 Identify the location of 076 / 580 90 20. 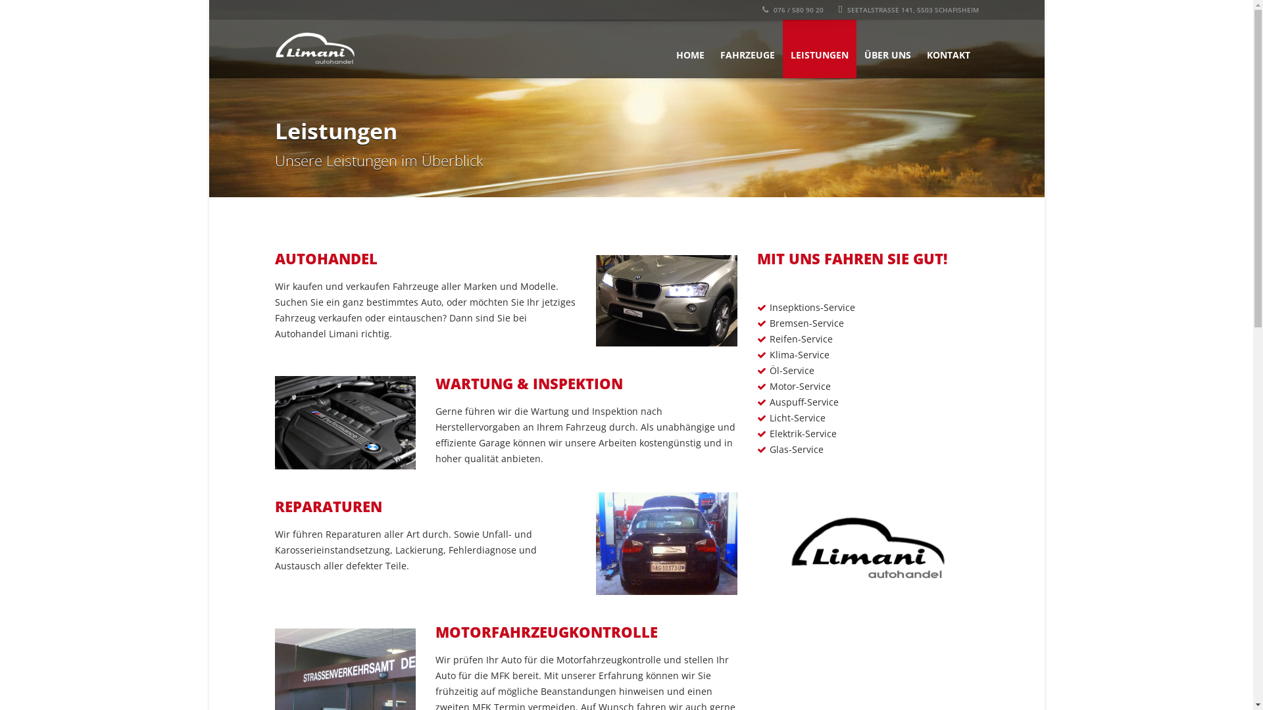
(792, 10).